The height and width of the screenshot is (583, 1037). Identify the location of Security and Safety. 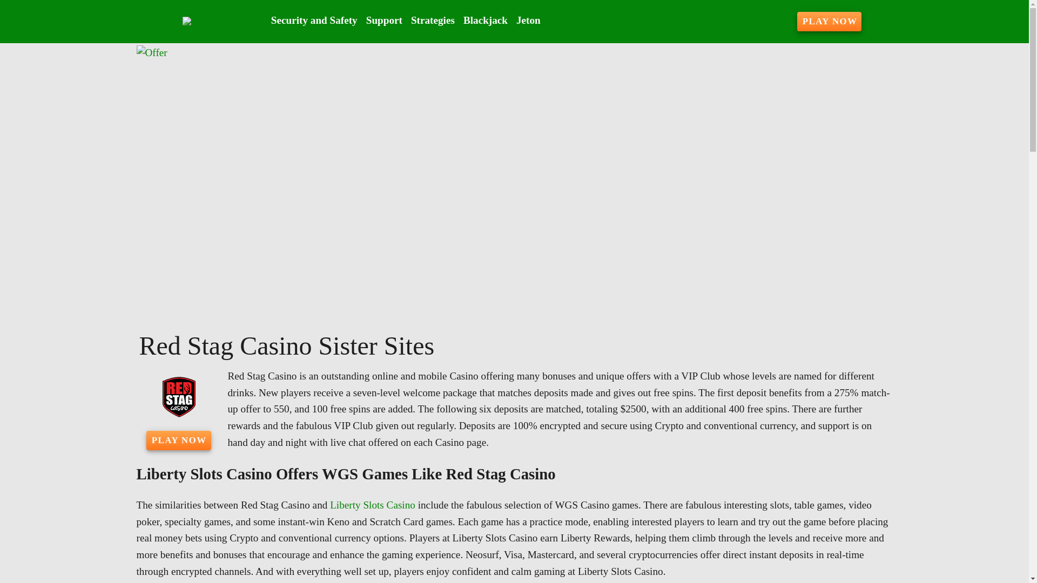
(314, 21).